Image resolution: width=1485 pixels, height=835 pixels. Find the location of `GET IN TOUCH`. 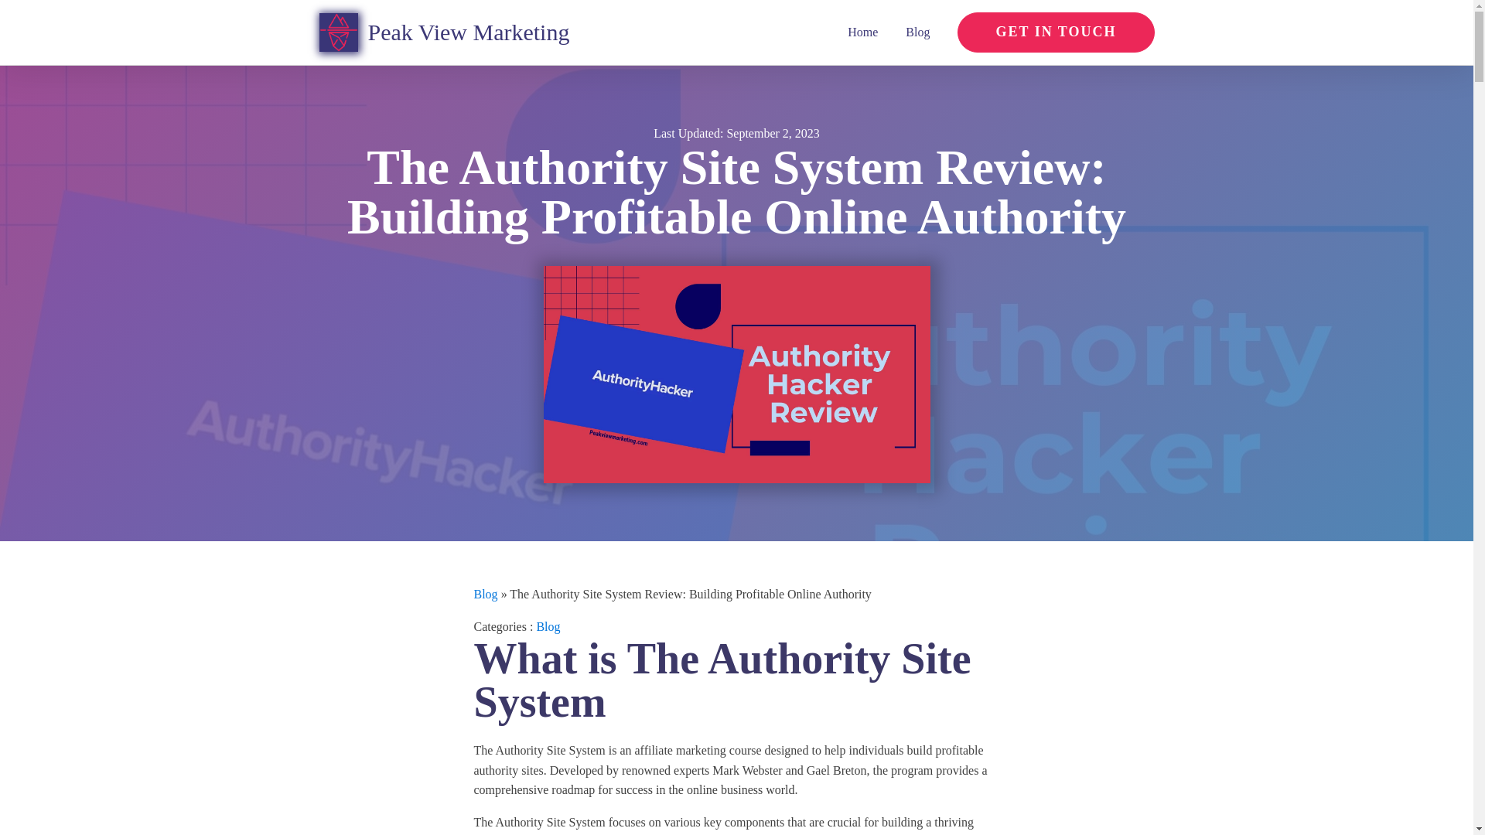

GET IN TOUCH is located at coordinates (1055, 32).